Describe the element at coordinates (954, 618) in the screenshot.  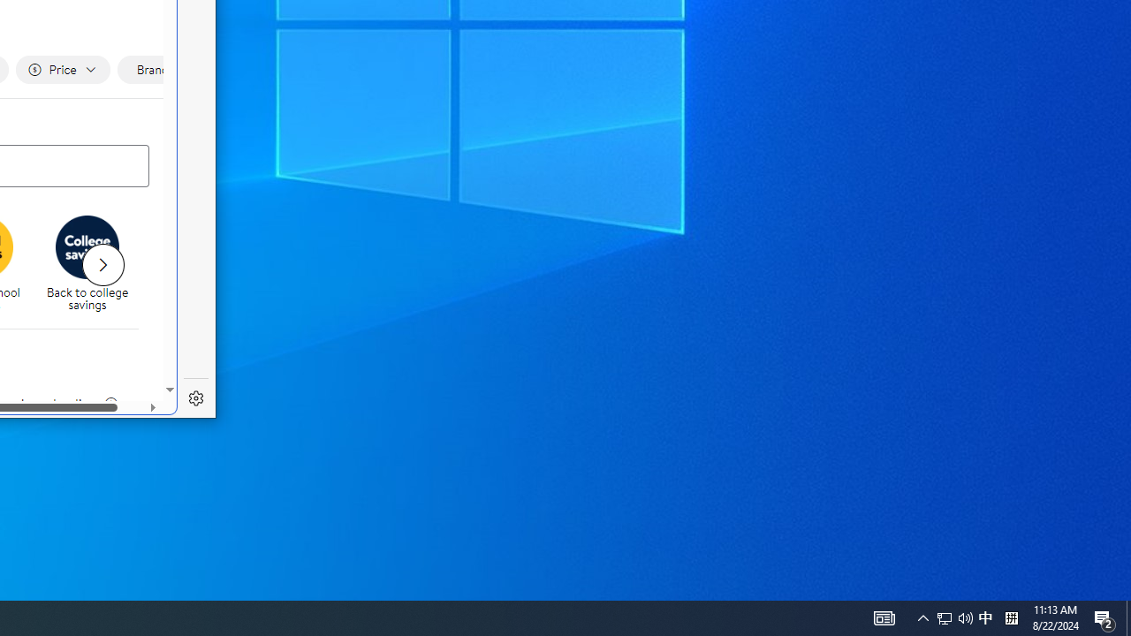
I see `legal information` at that location.